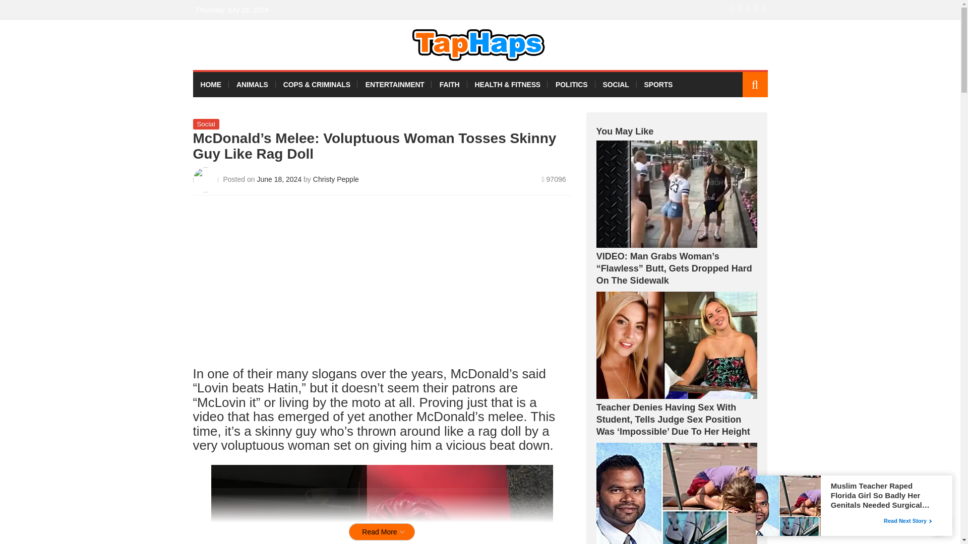 Image resolution: width=968 pixels, height=544 pixels. What do you see at coordinates (450, 85) in the screenshot?
I see `FAITH` at bounding box center [450, 85].